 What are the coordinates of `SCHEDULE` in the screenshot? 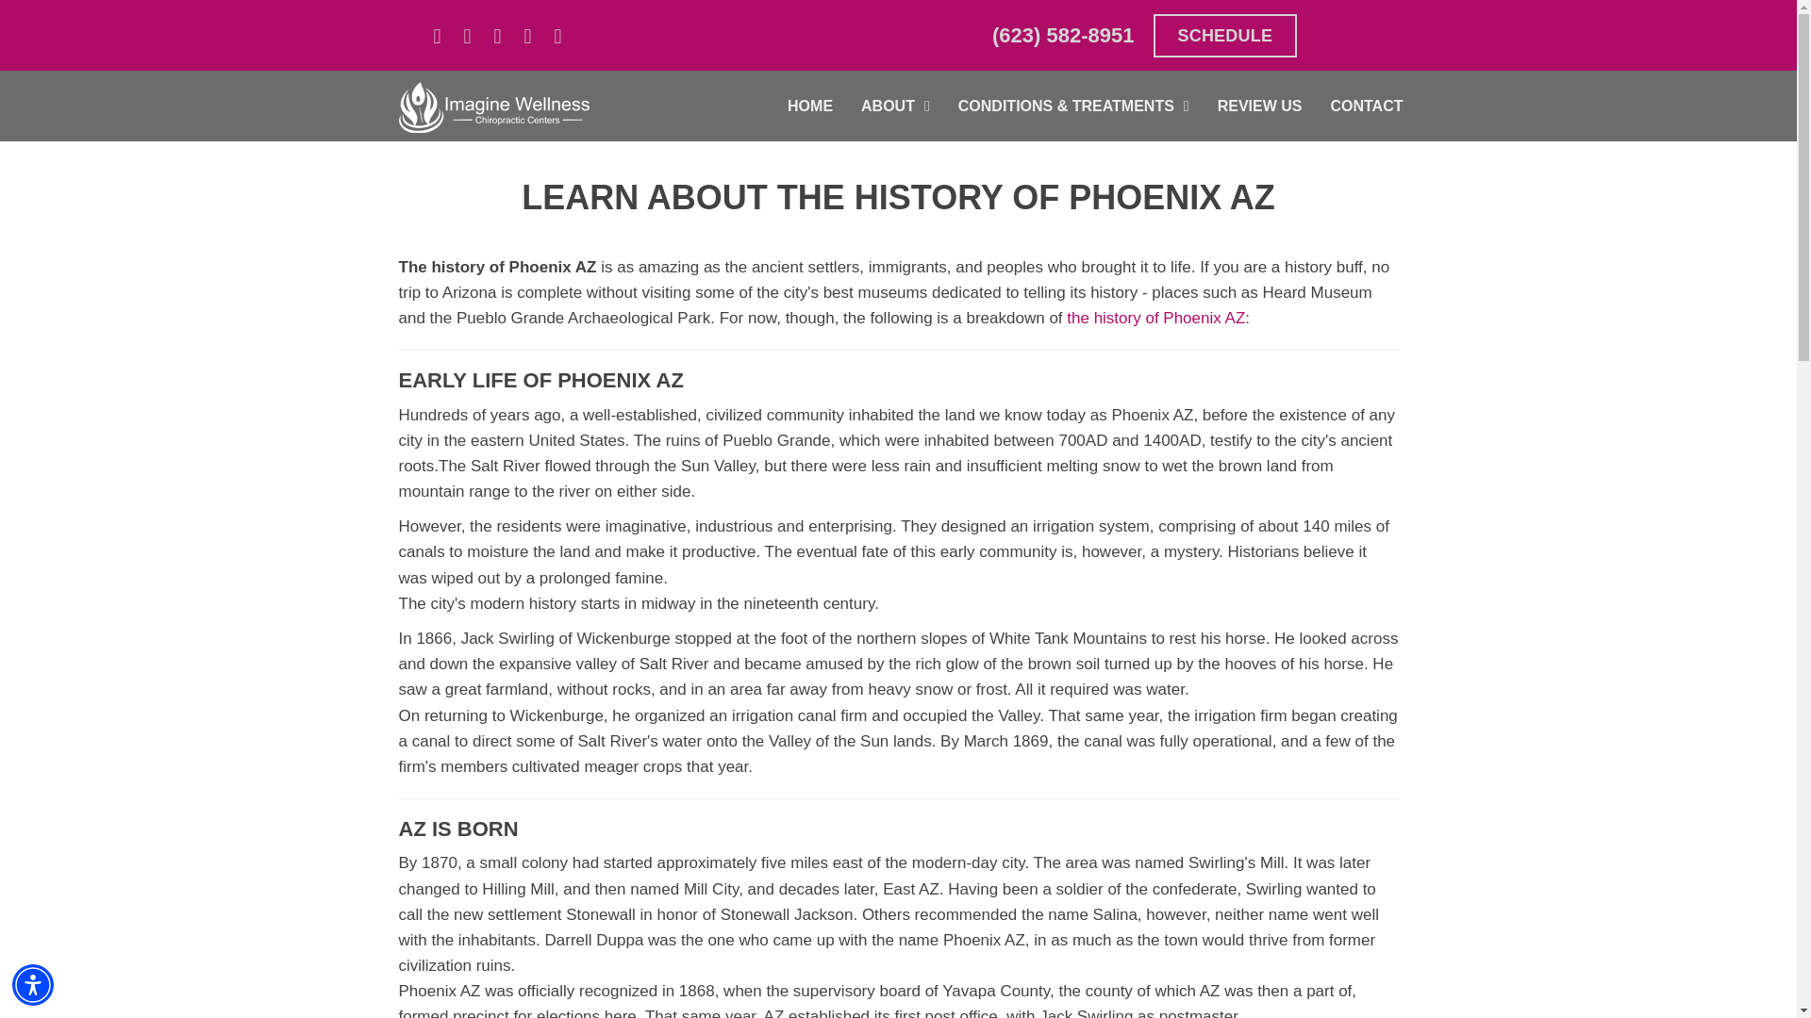 It's located at (1224, 36).